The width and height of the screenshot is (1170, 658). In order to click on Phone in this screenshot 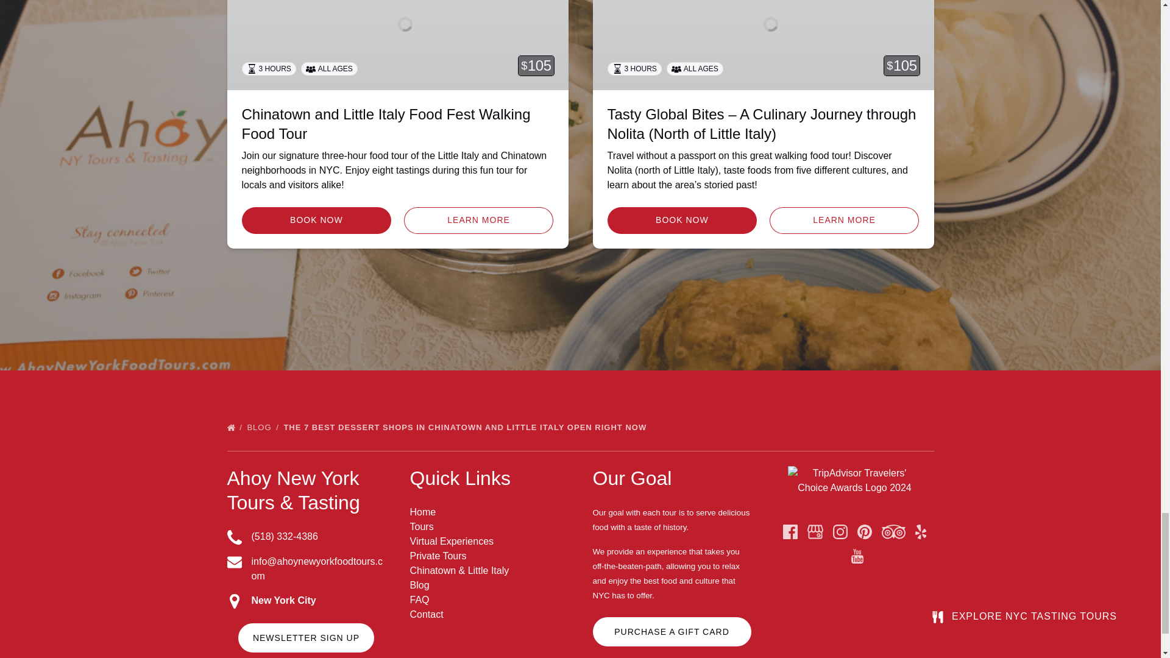, I will do `click(234, 537)`.